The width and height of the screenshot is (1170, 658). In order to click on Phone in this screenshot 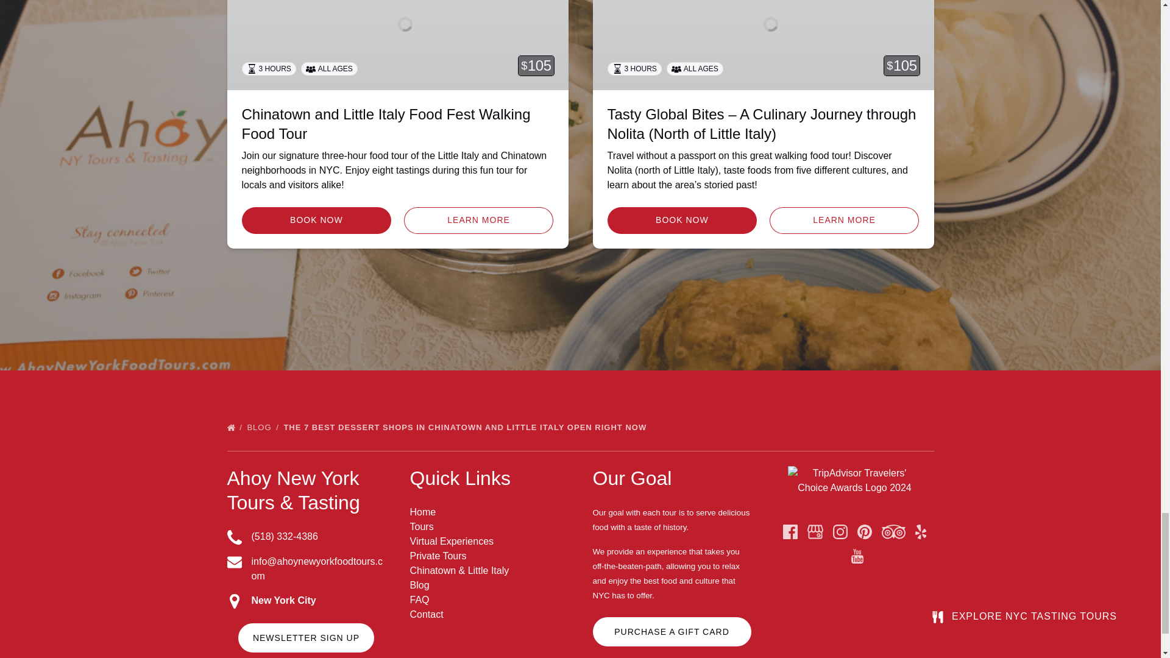, I will do `click(234, 537)`.